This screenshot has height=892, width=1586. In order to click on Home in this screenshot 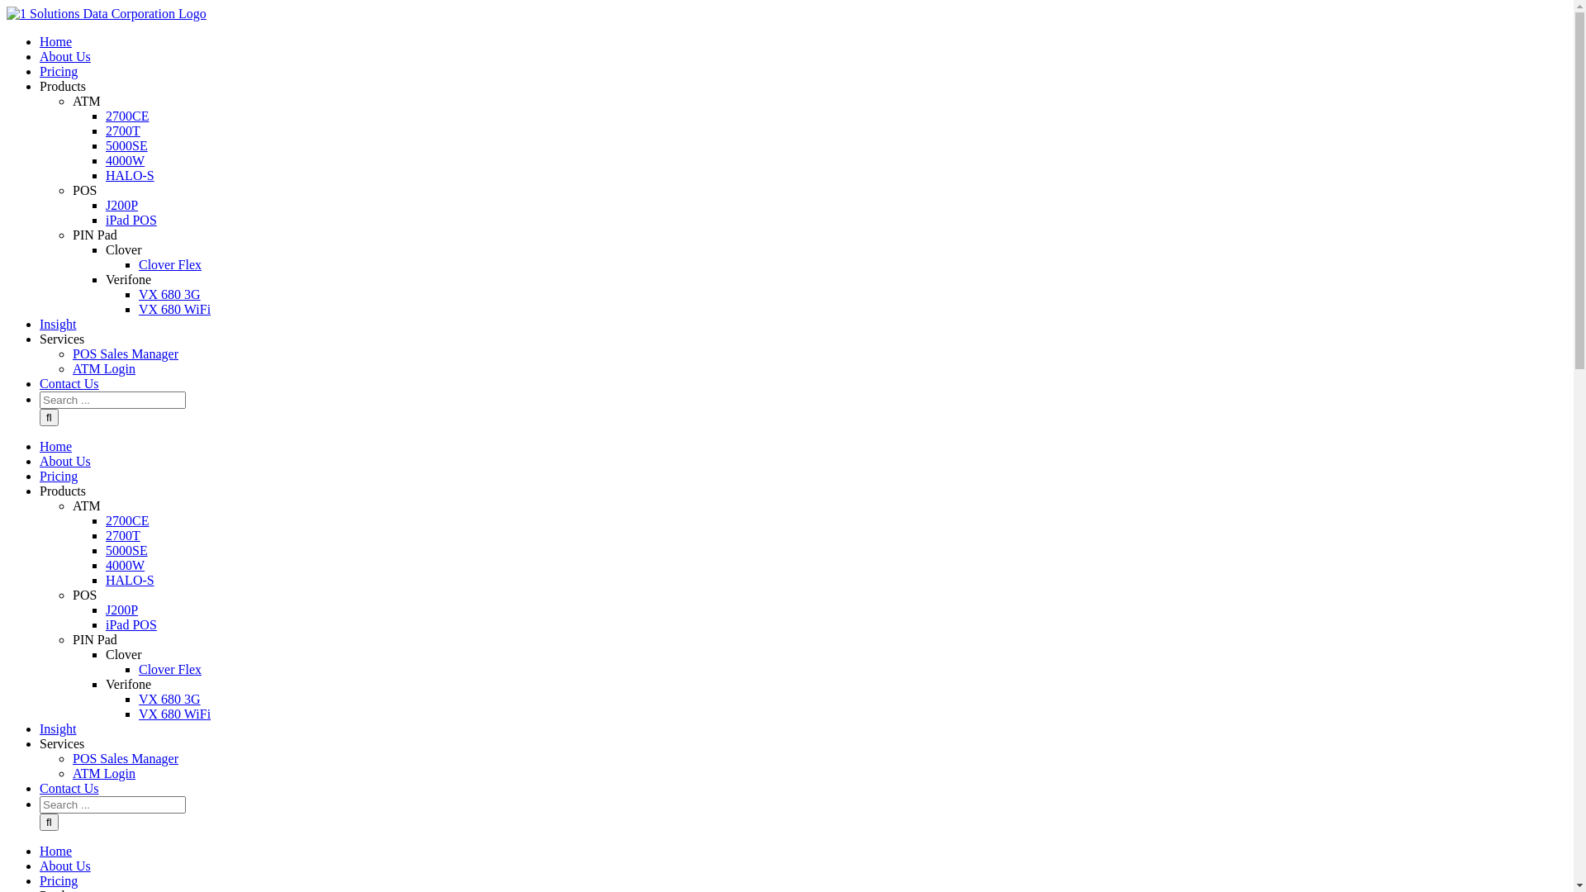, I will do `click(56, 41)`.